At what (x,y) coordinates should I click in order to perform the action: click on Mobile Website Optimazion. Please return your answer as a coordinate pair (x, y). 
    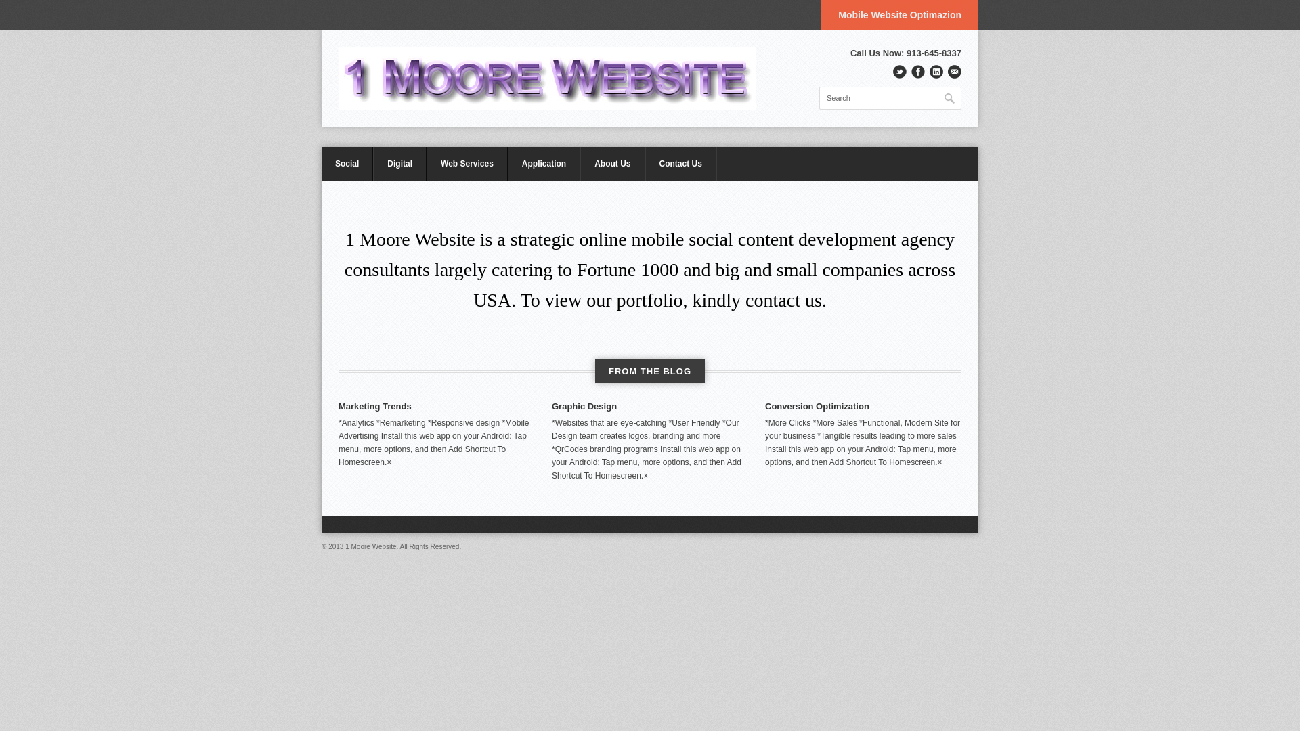
    Looking at the image, I should click on (900, 15).